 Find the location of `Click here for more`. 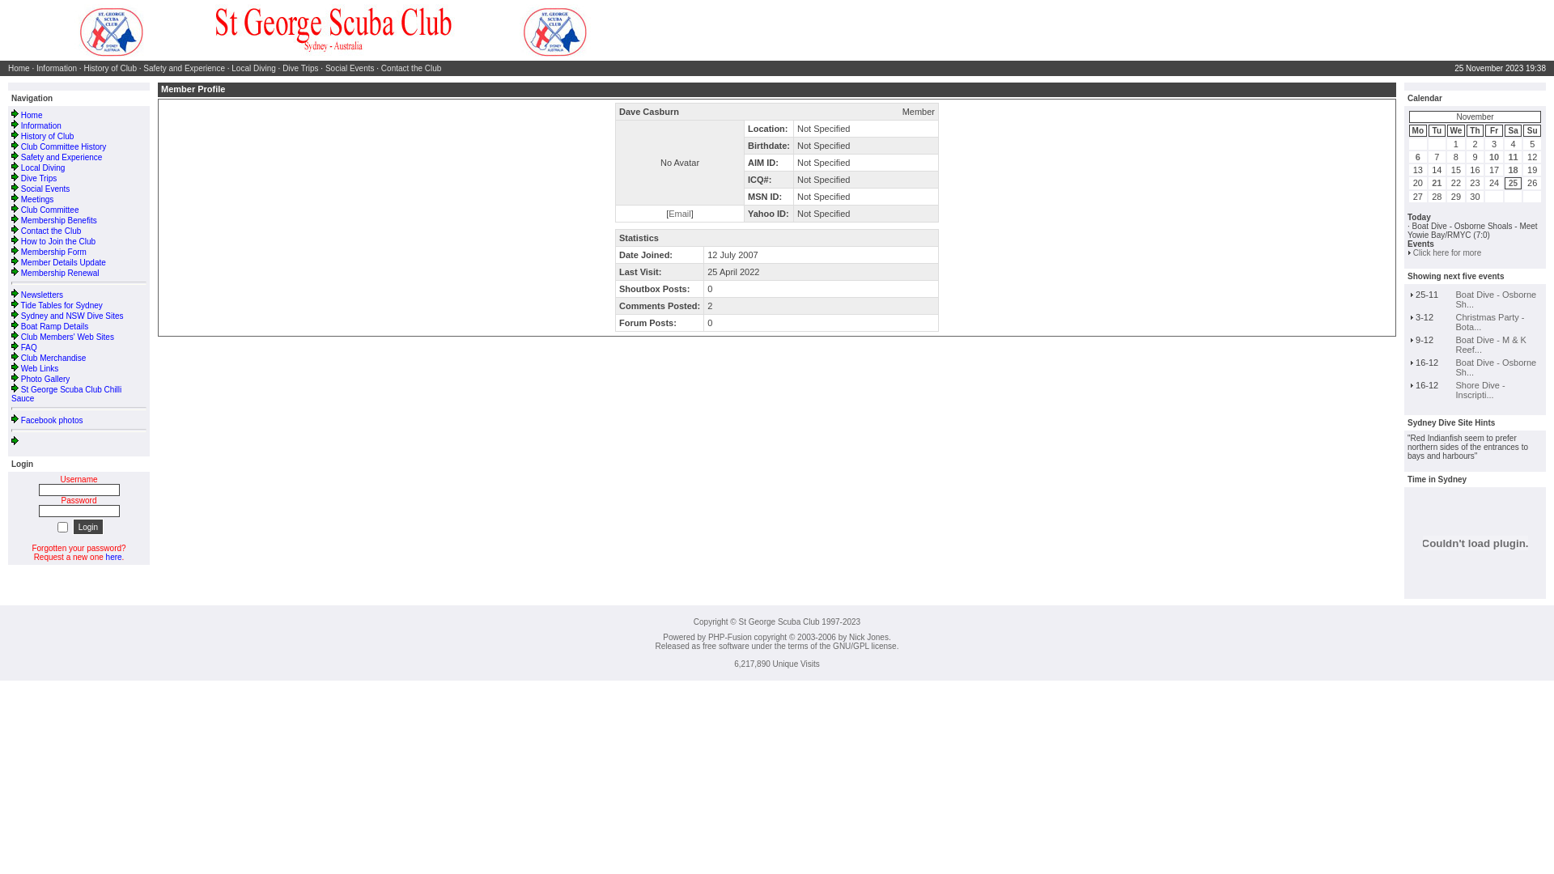

Click here for more is located at coordinates (1447, 252).